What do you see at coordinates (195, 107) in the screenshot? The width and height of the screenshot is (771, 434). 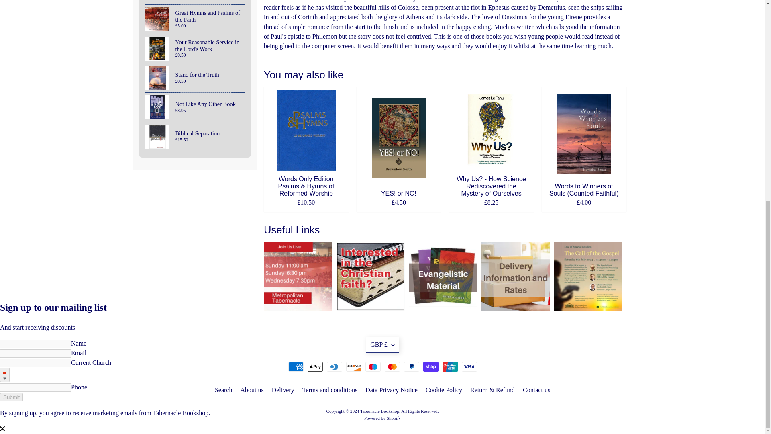 I see `Not Like Any Other Book` at bounding box center [195, 107].